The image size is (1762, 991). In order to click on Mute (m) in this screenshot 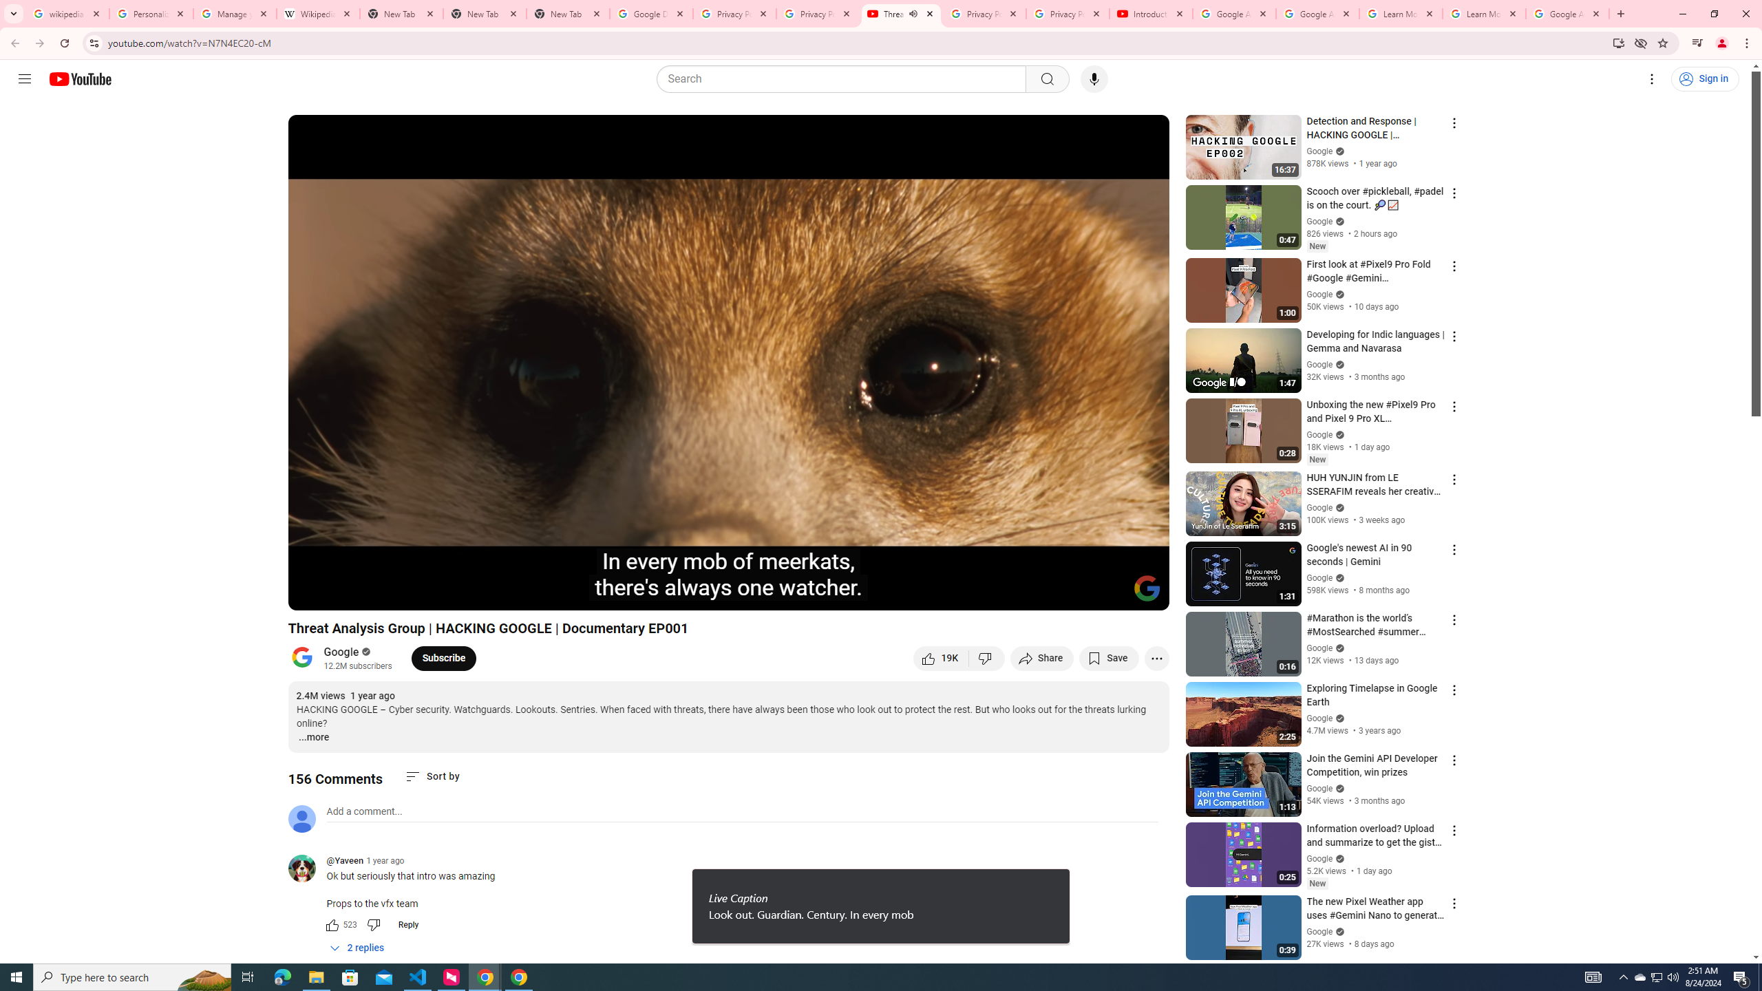, I will do `click(377, 594)`.